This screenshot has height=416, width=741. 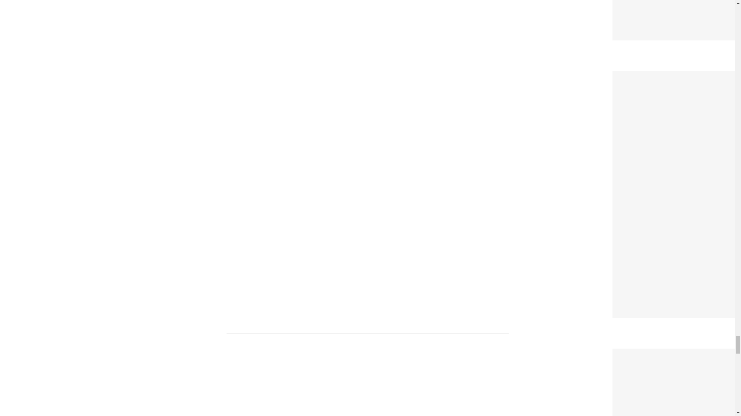 I want to click on Aesthetic Christmas Wallpaper, so click(x=663, y=76).